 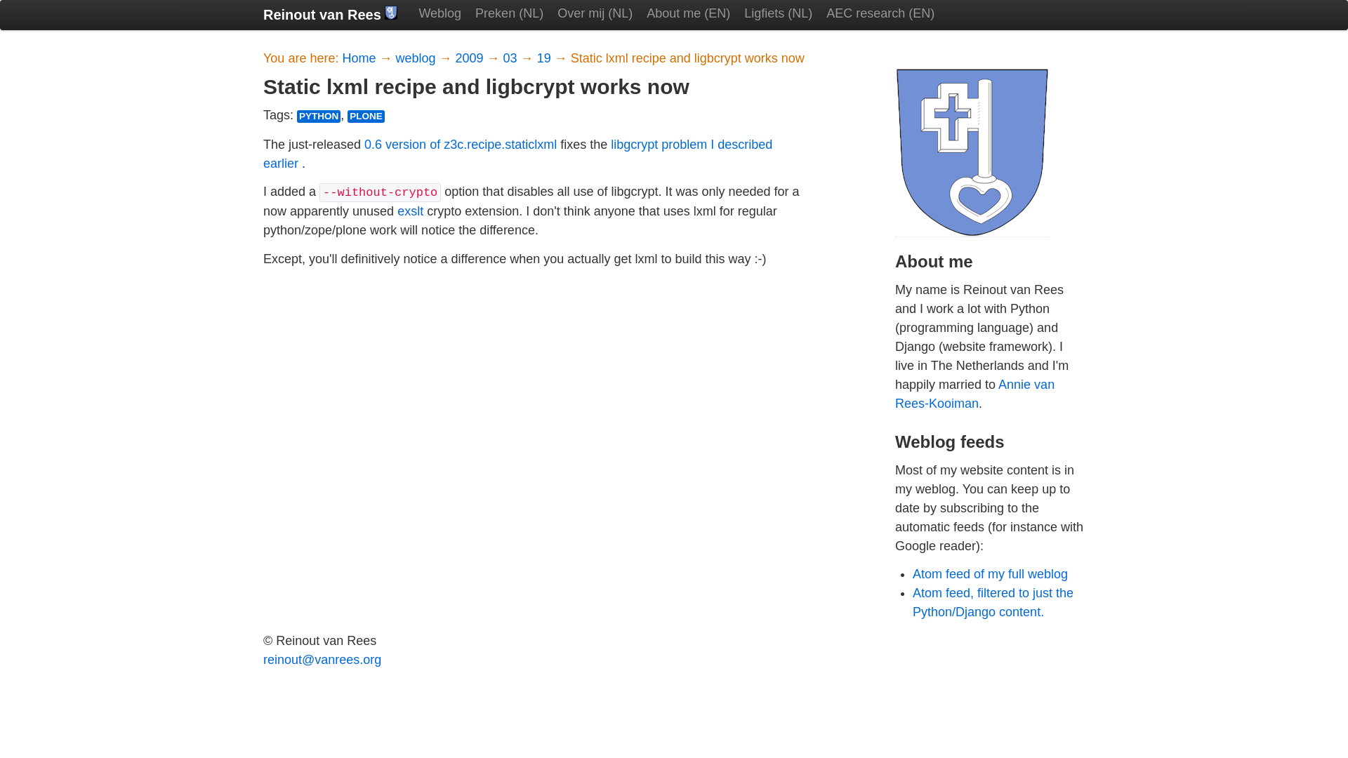 What do you see at coordinates (470, 58) in the screenshot?
I see `2009` at bounding box center [470, 58].